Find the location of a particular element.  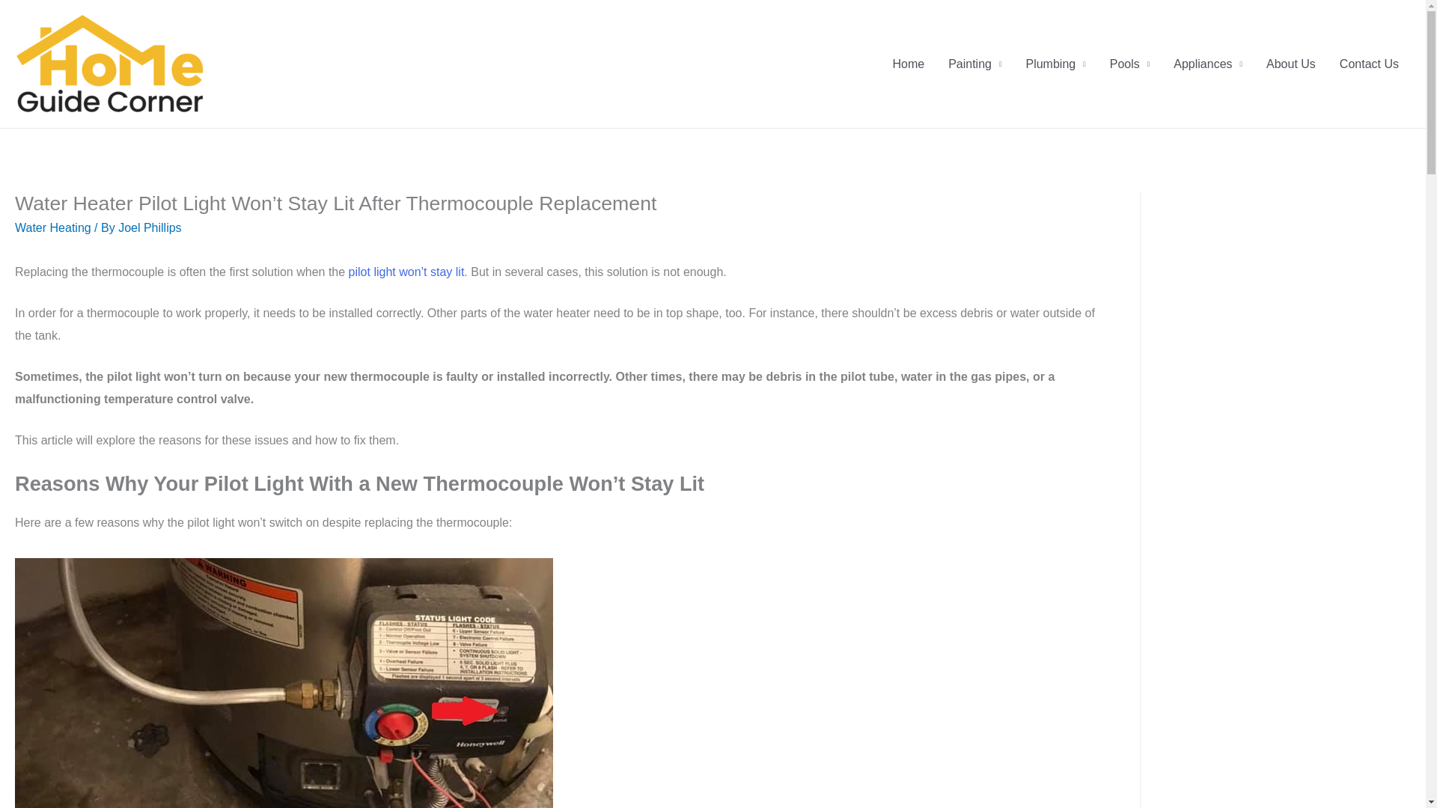

View all posts by Joel Phillips is located at coordinates (149, 227).